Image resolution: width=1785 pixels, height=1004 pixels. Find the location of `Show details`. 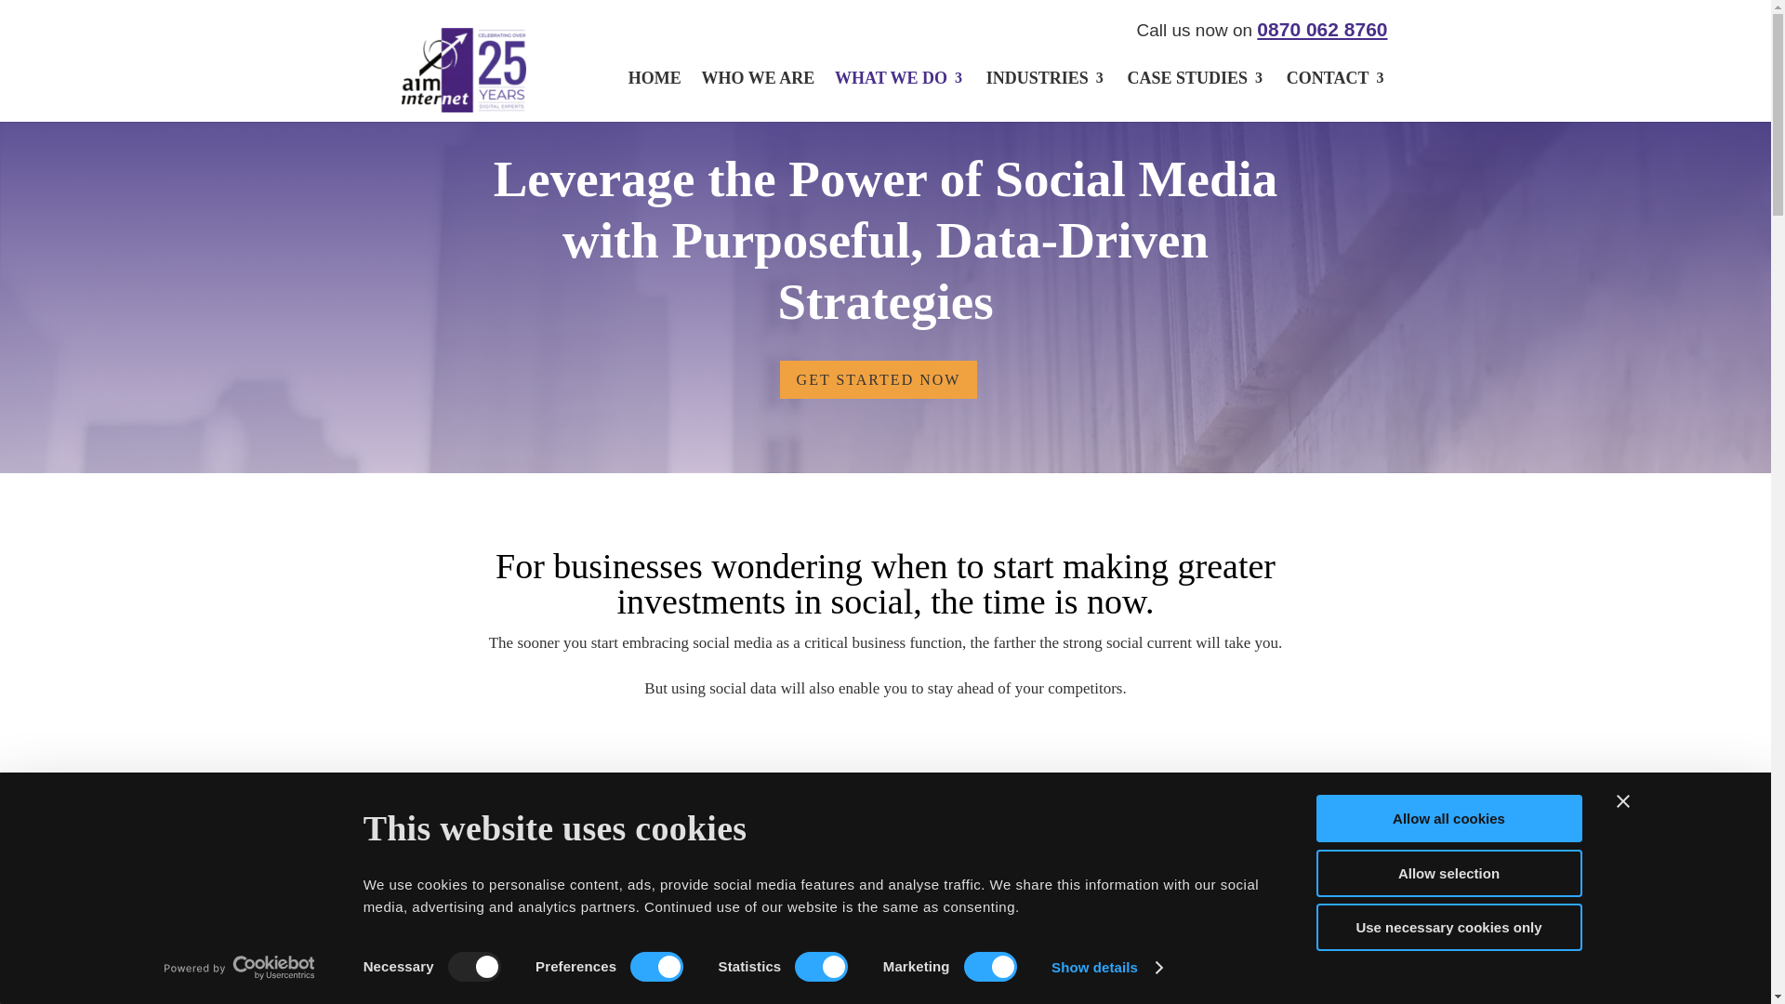

Show details is located at coordinates (1106, 968).